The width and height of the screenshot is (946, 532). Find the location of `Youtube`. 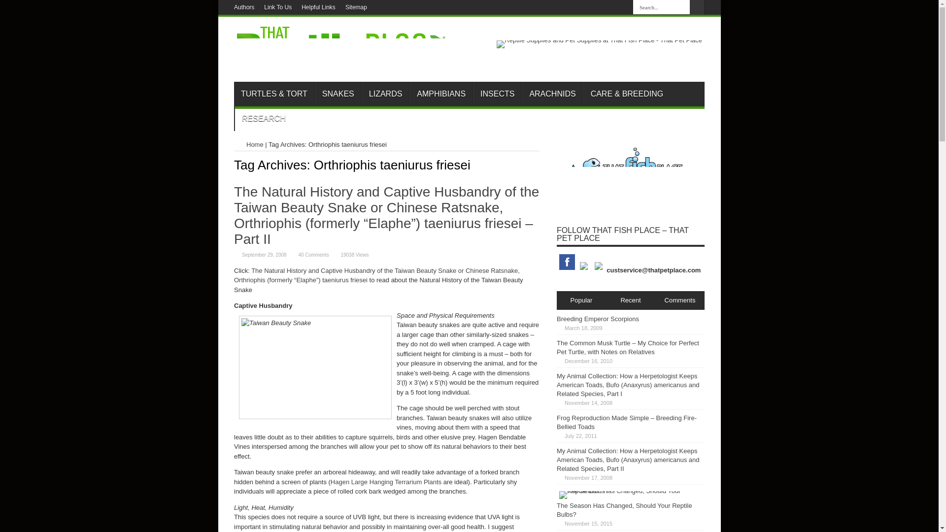

Youtube is located at coordinates (622, 7).